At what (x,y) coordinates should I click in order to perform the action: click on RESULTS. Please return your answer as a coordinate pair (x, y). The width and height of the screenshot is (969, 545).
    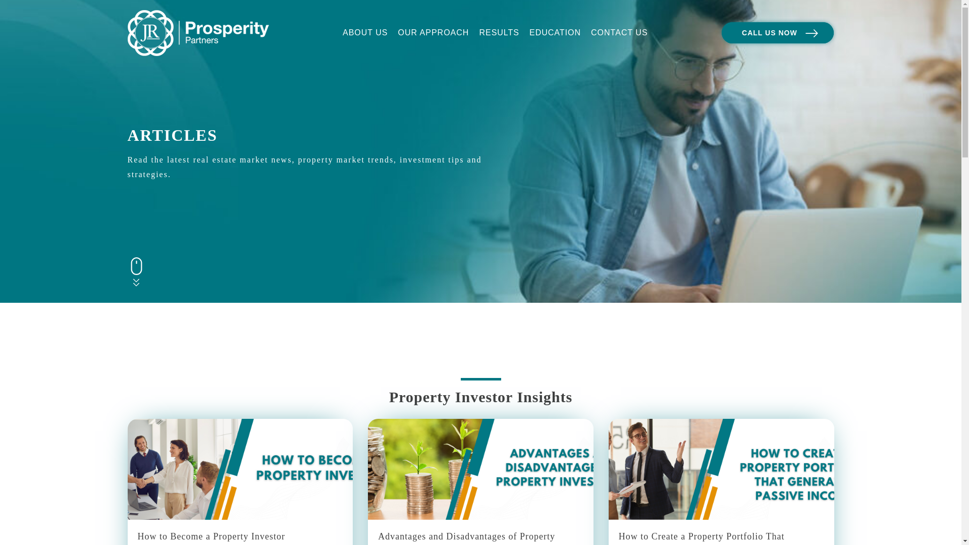
    Looking at the image, I should click on (499, 33).